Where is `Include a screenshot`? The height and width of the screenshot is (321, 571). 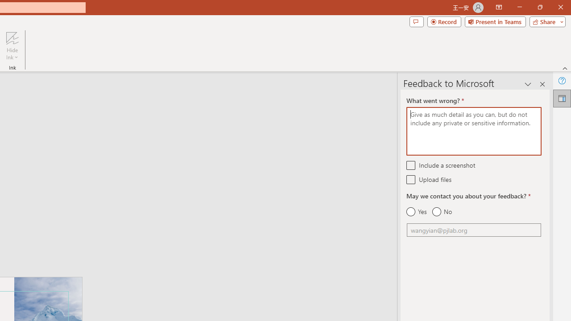
Include a screenshot is located at coordinates (411, 165).